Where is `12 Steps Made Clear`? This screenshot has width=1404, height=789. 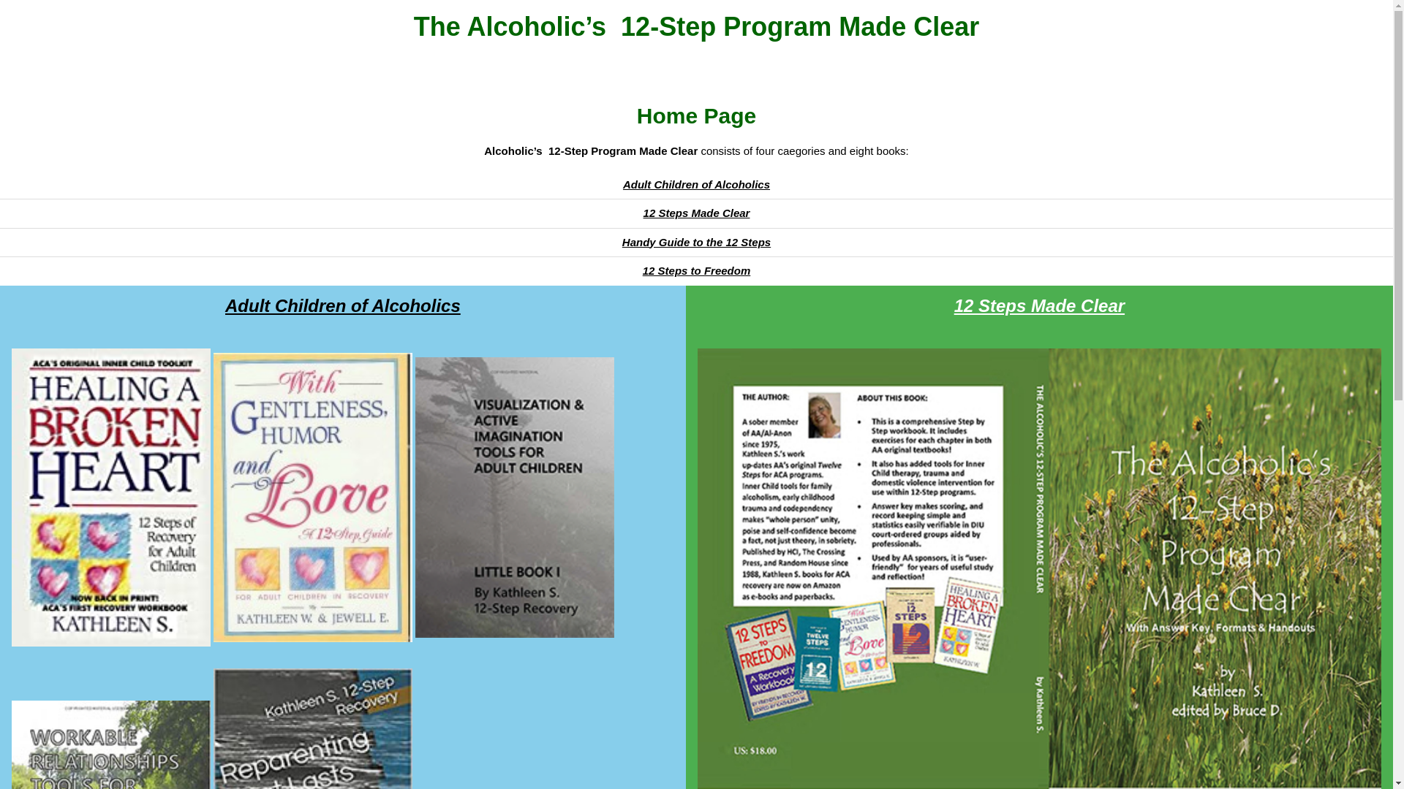 12 Steps Made Clear is located at coordinates (1040, 428).